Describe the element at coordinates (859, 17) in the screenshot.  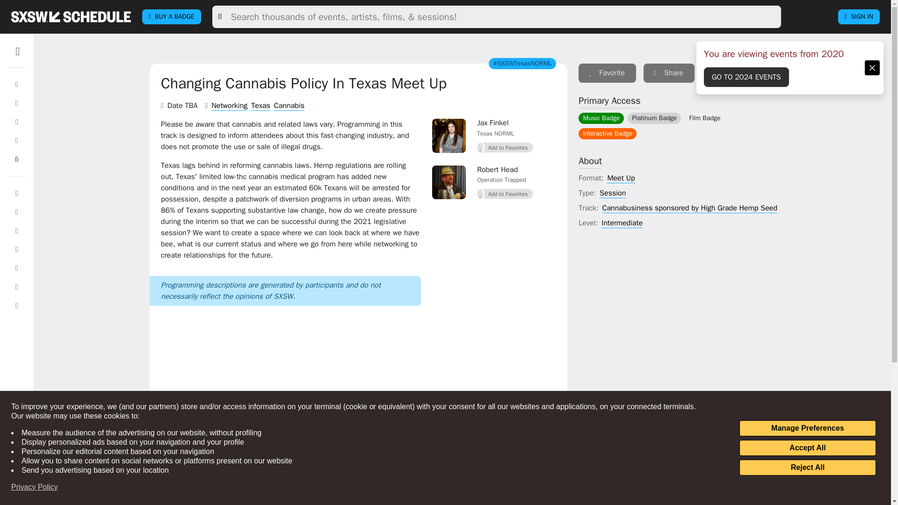
I see `SIGN IN` at that location.